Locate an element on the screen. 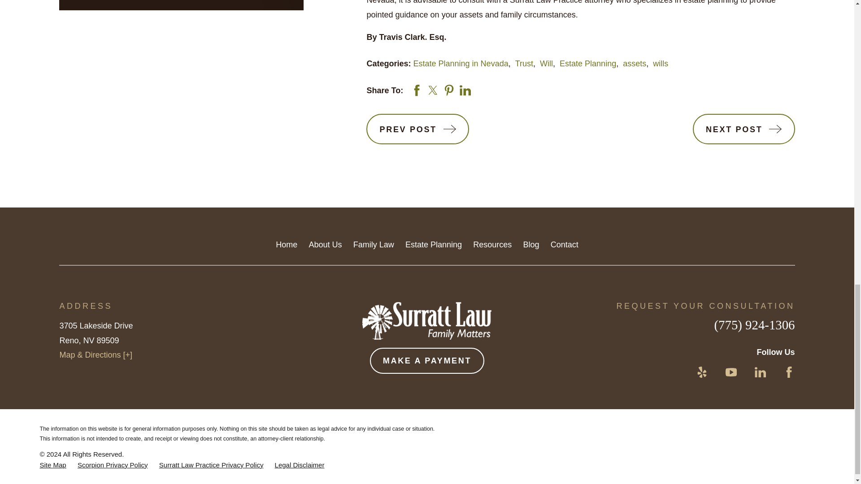 The image size is (861, 484). Yelp is located at coordinates (702, 372).